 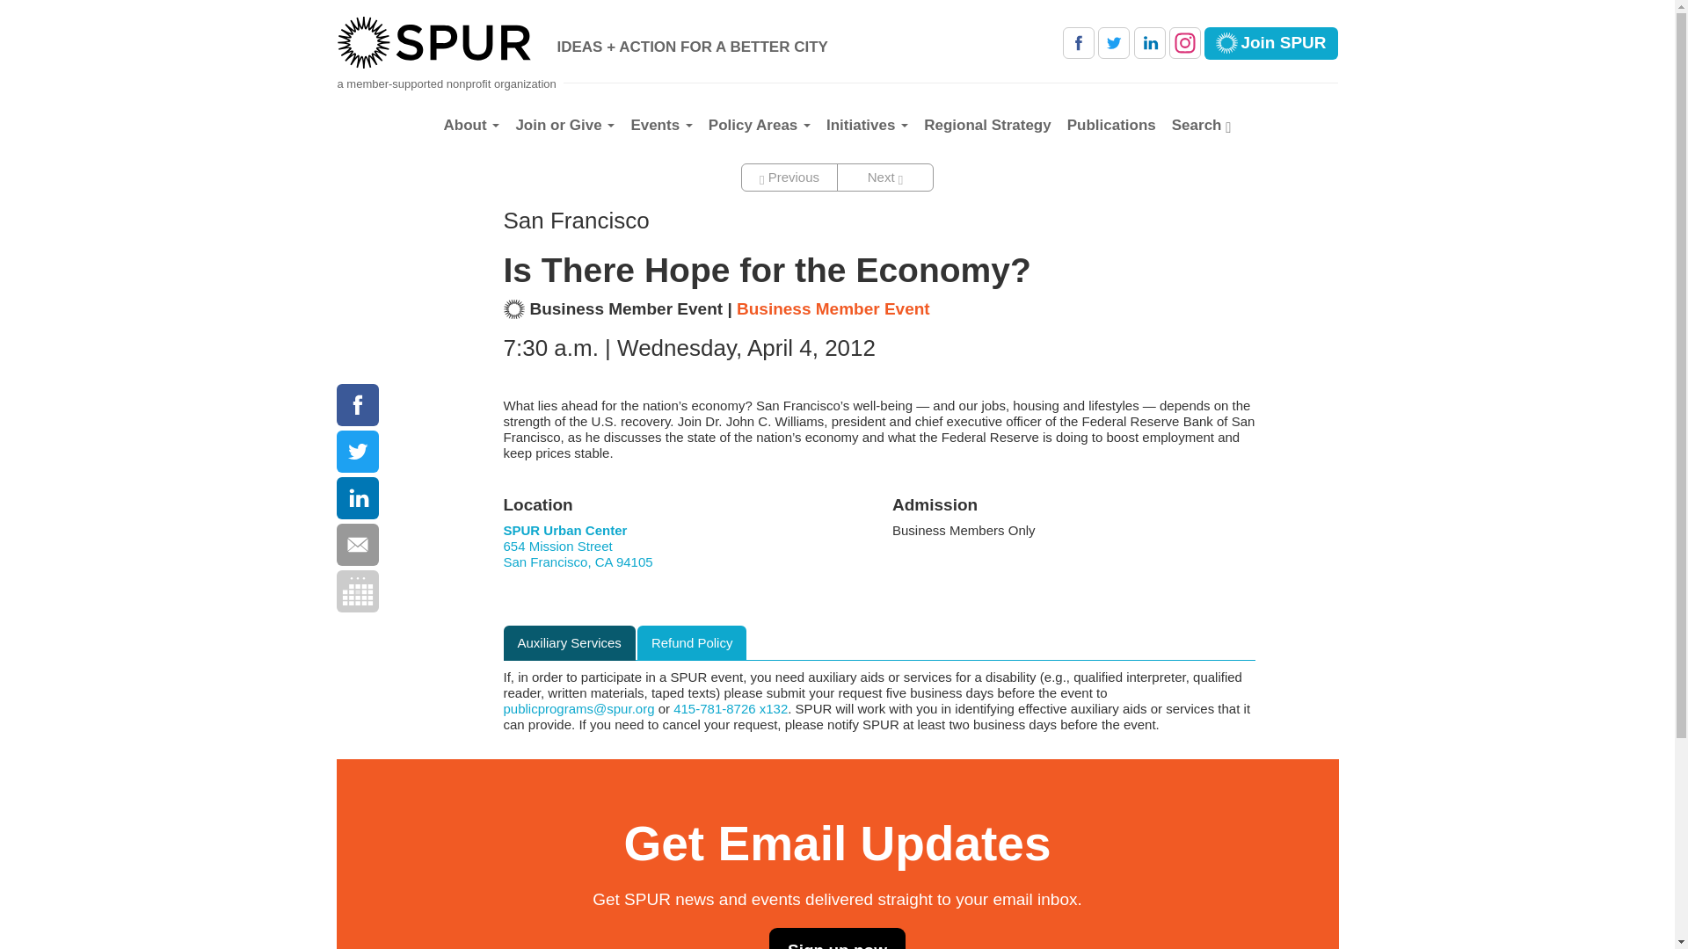 What do you see at coordinates (475, 126) in the screenshot?
I see `About` at bounding box center [475, 126].